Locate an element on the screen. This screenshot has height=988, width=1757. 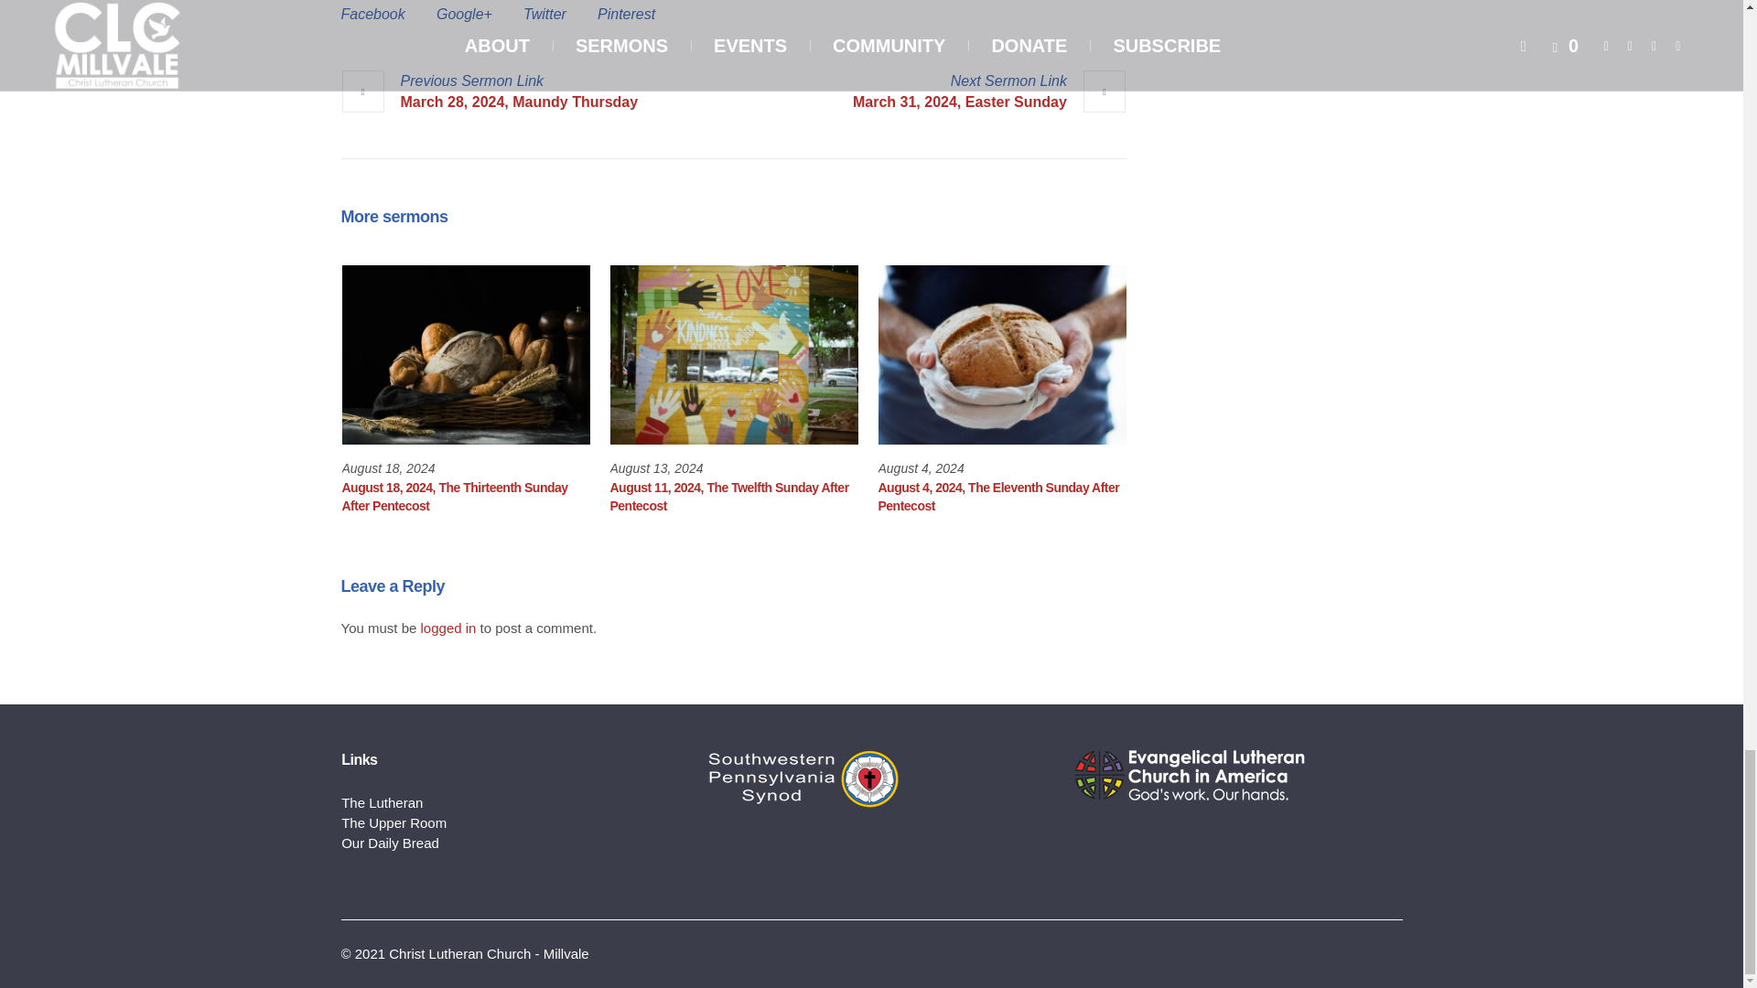
Facebook is located at coordinates (372, 13).